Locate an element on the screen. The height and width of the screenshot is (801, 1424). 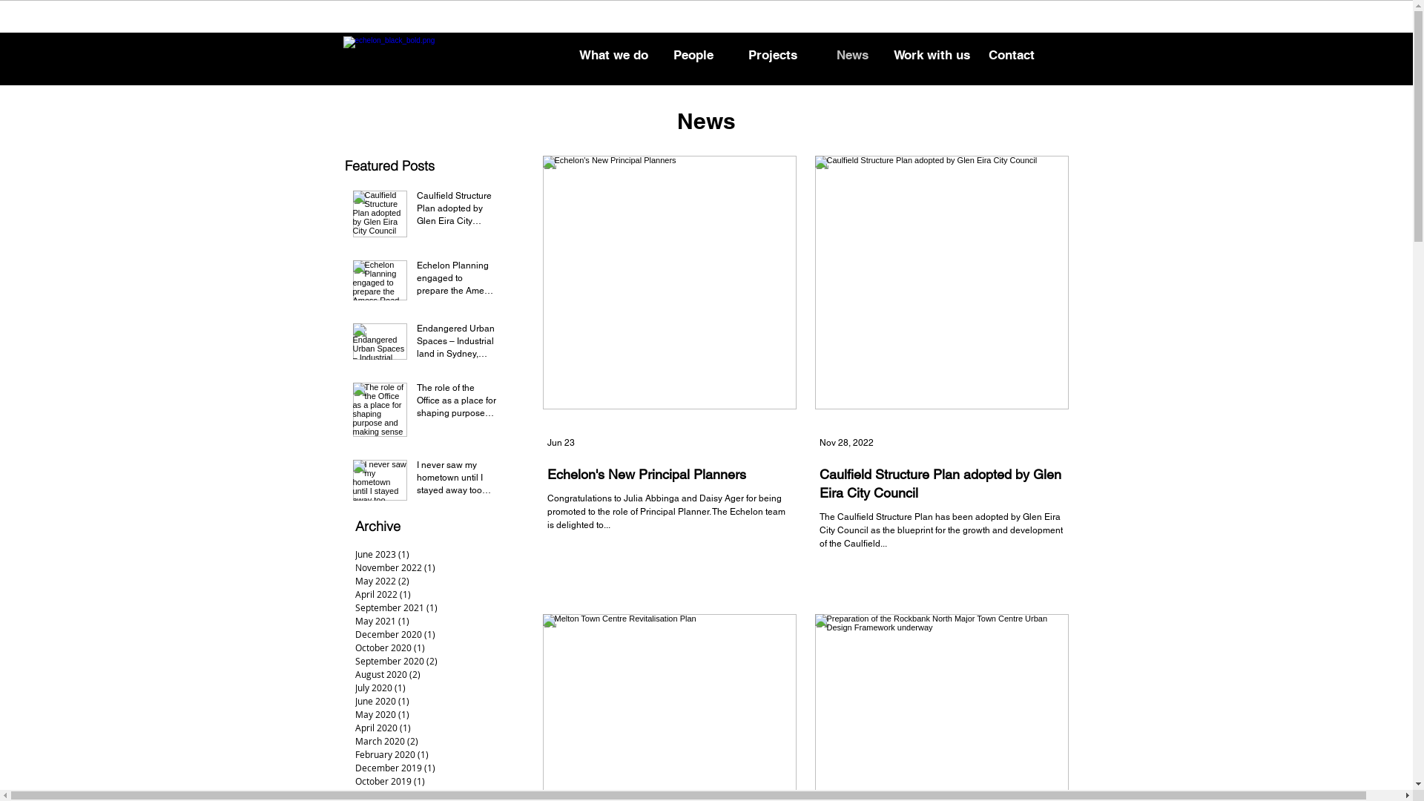
February 2020 (1) is located at coordinates (436, 754).